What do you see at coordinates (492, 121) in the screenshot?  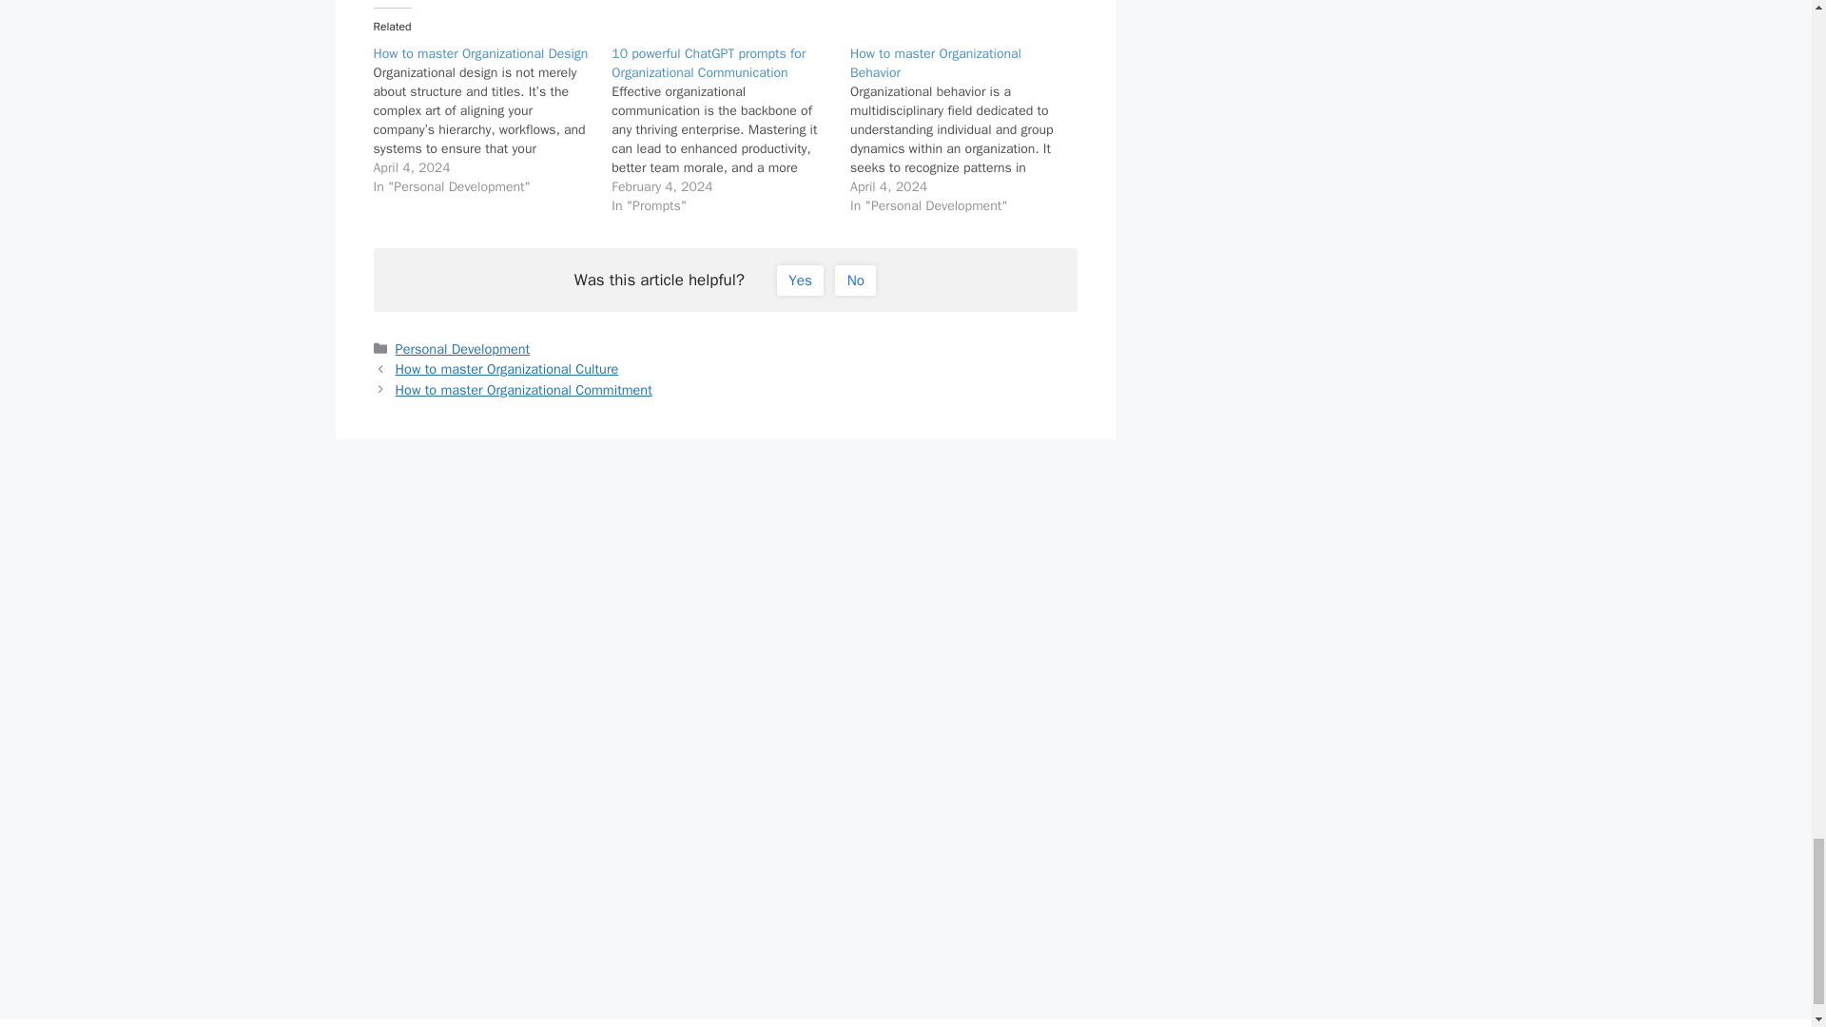 I see `How to master Organizational Design` at bounding box center [492, 121].